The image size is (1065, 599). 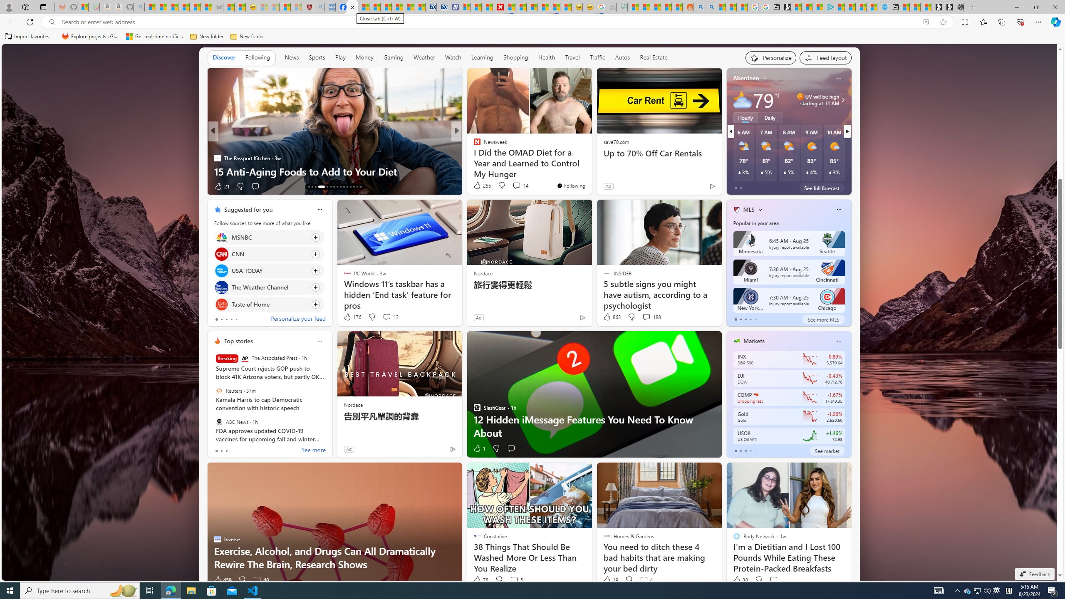 What do you see at coordinates (843, 100) in the screenshot?
I see `Class: weather-arrow-glyph` at bounding box center [843, 100].